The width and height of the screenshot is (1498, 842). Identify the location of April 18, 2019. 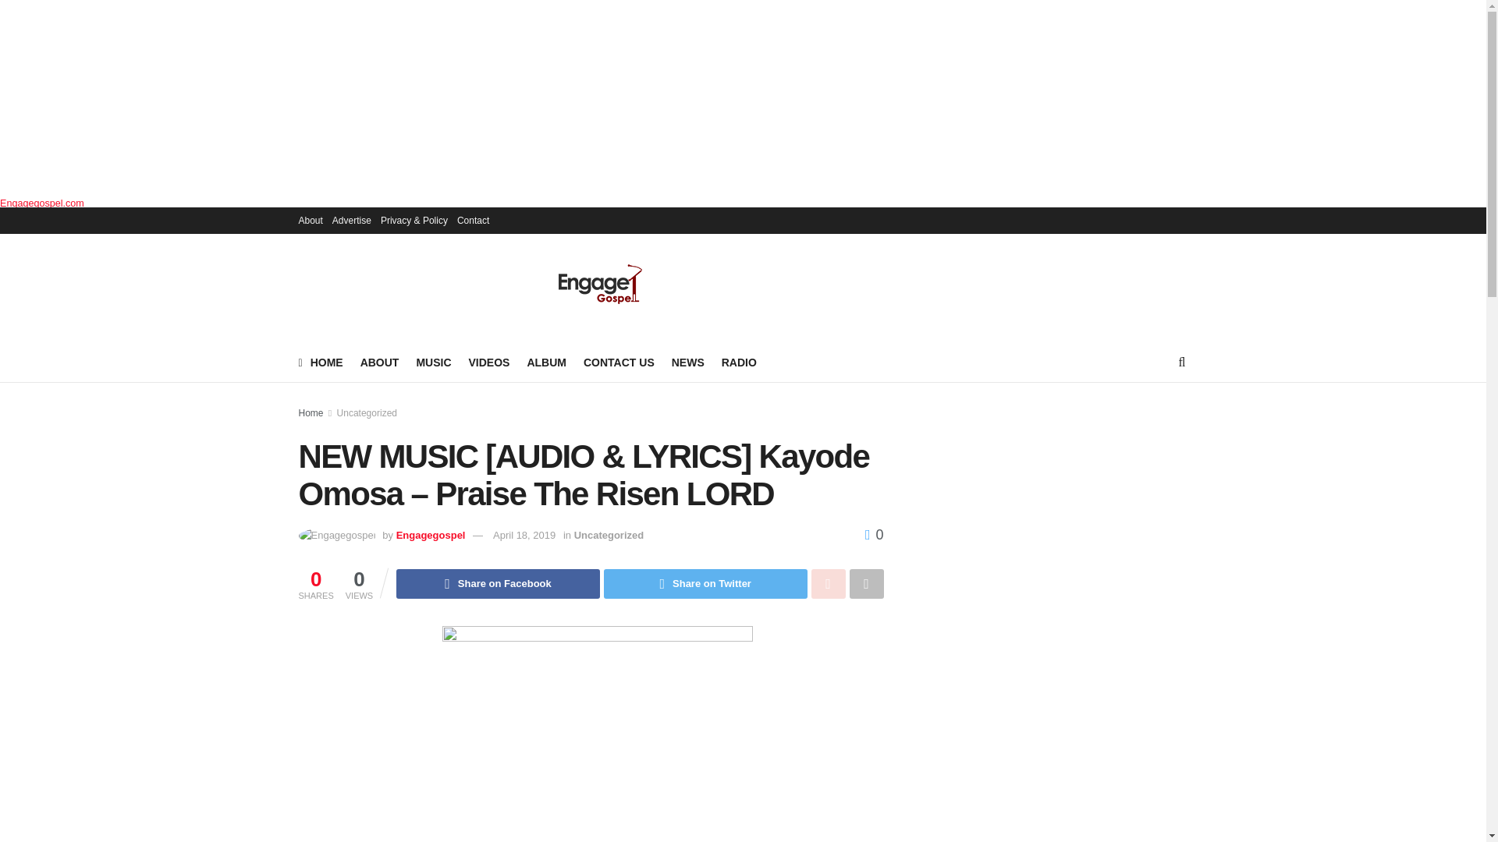
(524, 535).